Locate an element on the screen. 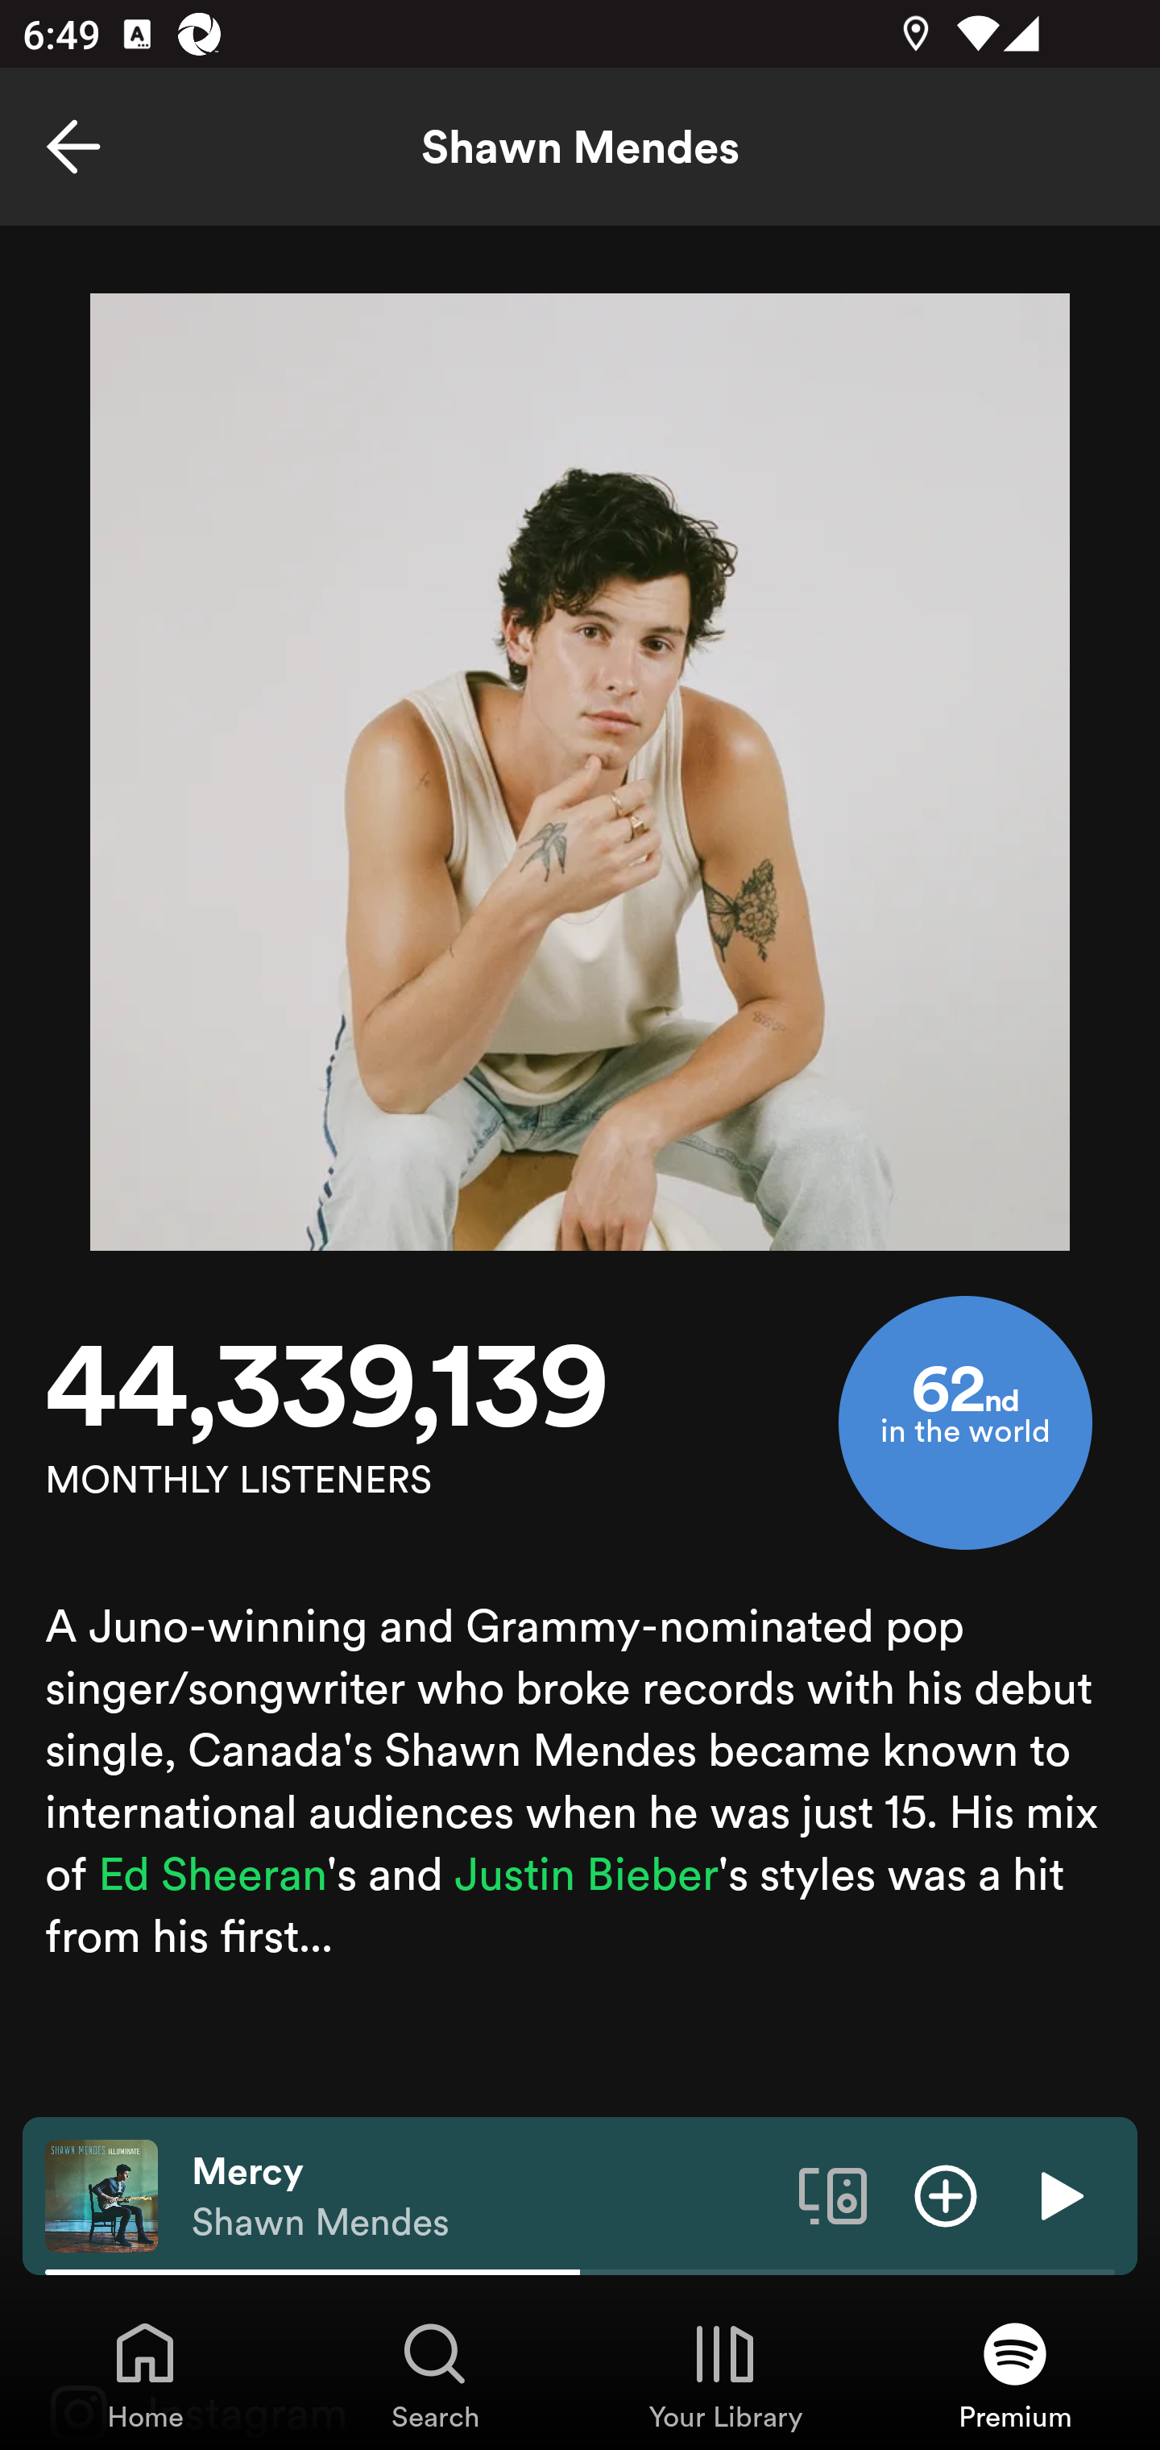  The cover art of the currently playing track is located at coordinates (101, 2195).